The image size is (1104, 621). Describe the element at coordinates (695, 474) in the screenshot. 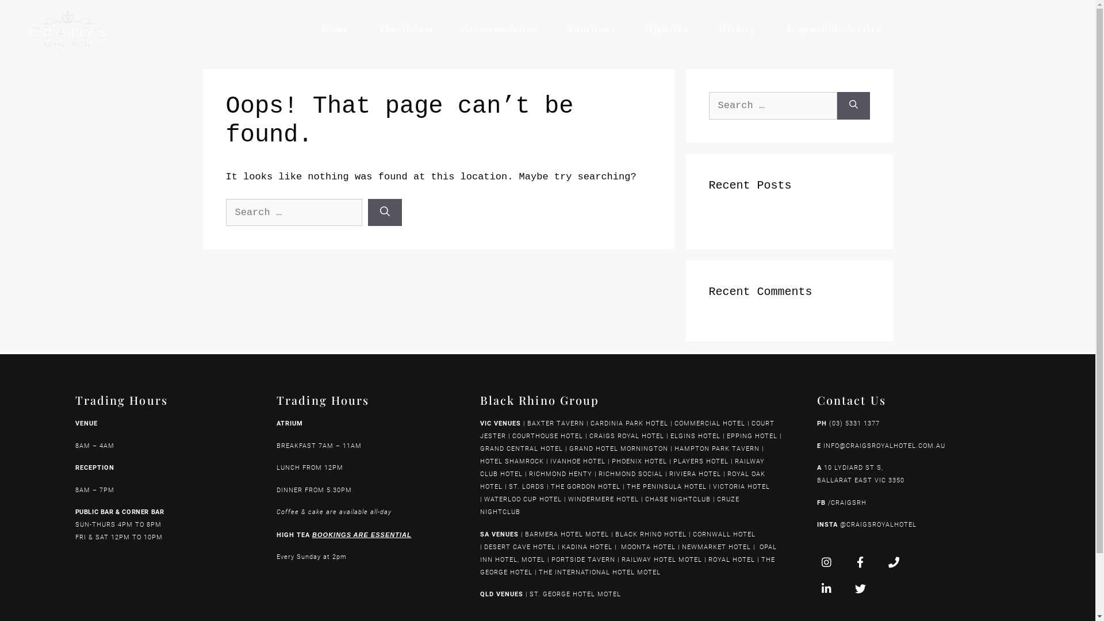

I see `RIVIERA HOTEL` at that location.